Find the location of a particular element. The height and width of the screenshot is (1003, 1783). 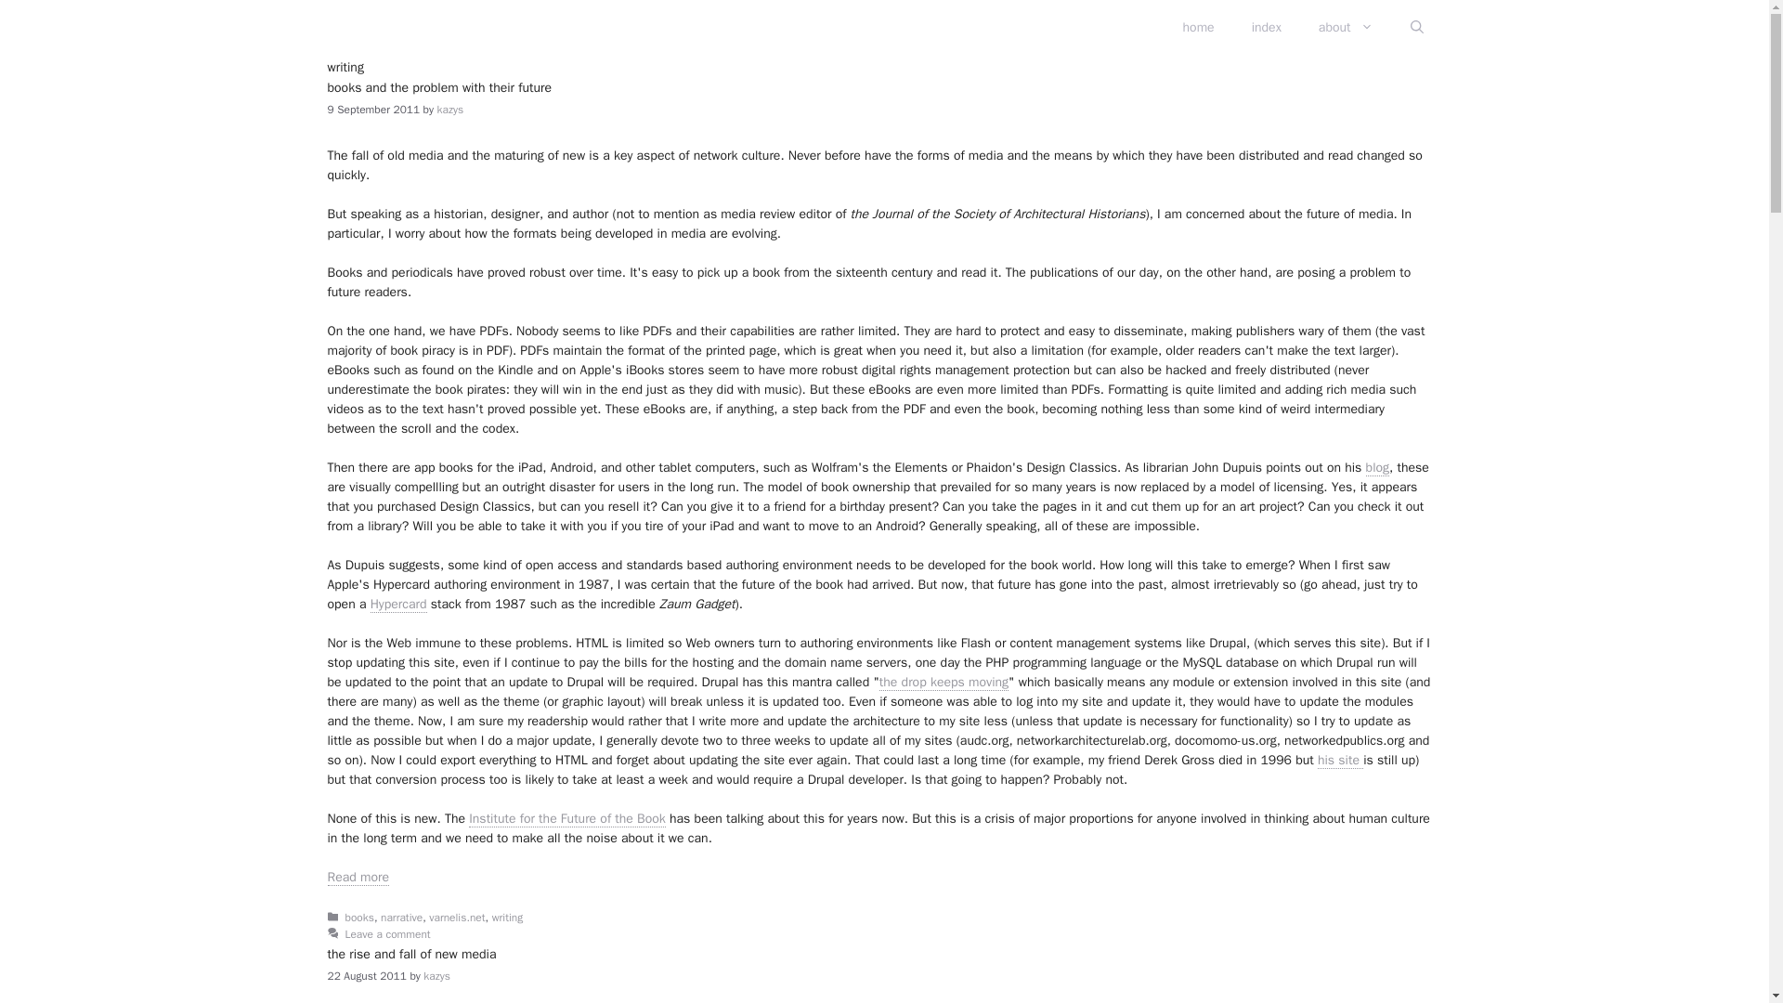

blog is located at coordinates (1376, 468).